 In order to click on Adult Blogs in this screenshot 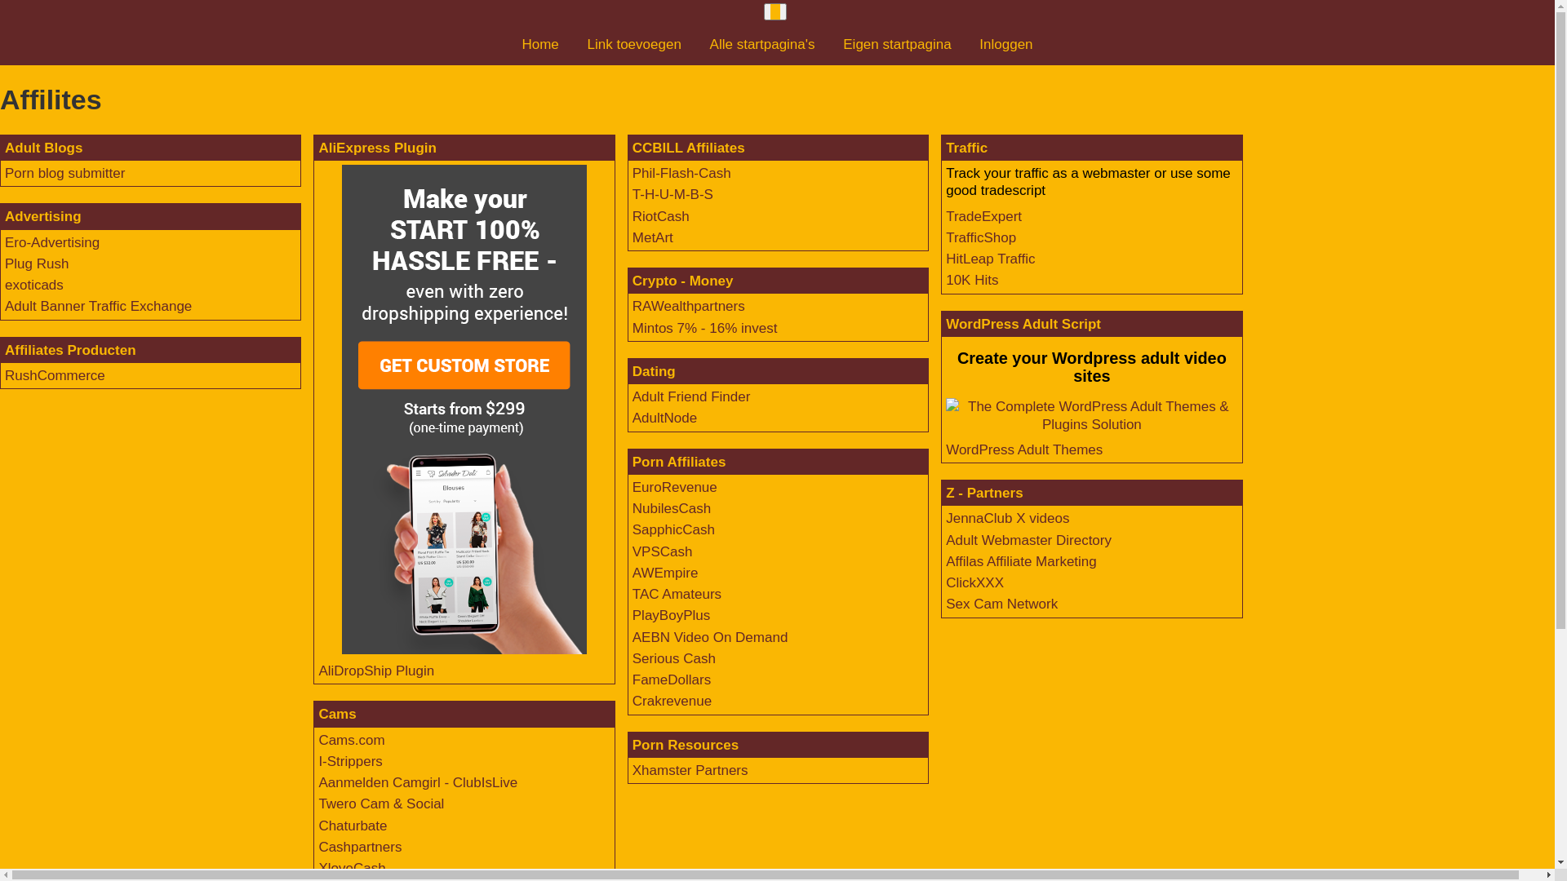, I will do `click(44, 148)`.